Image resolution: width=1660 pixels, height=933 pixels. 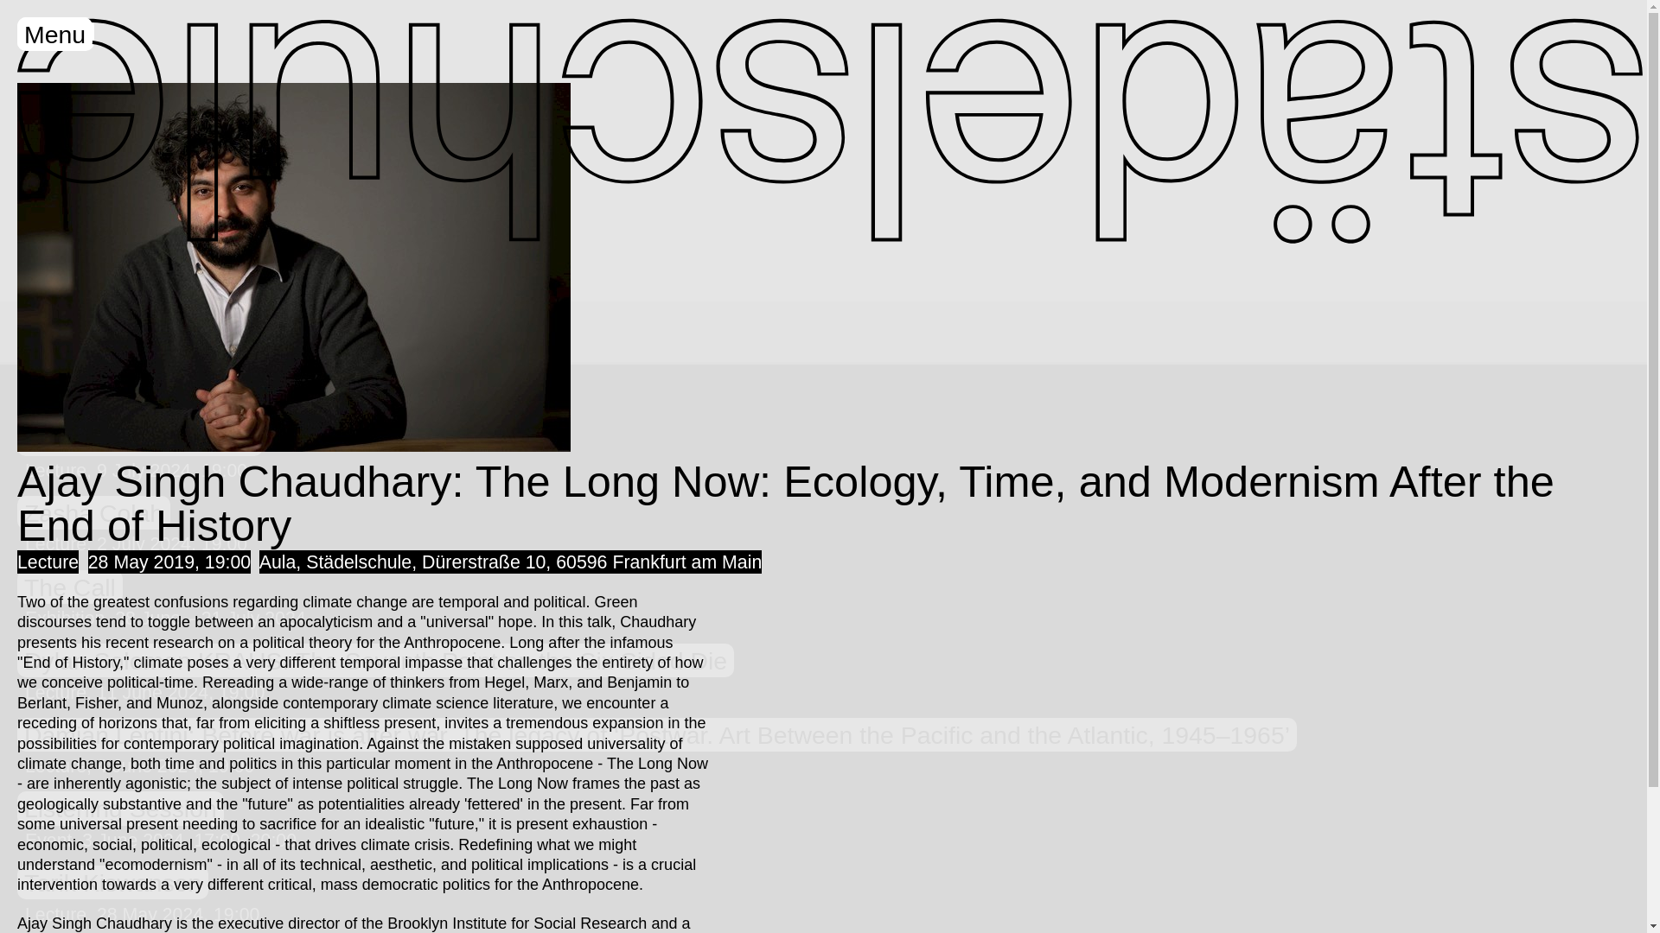 What do you see at coordinates (112, 883) in the screenshot?
I see `Tarik Kiswanson` at bounding box center [112, 883].